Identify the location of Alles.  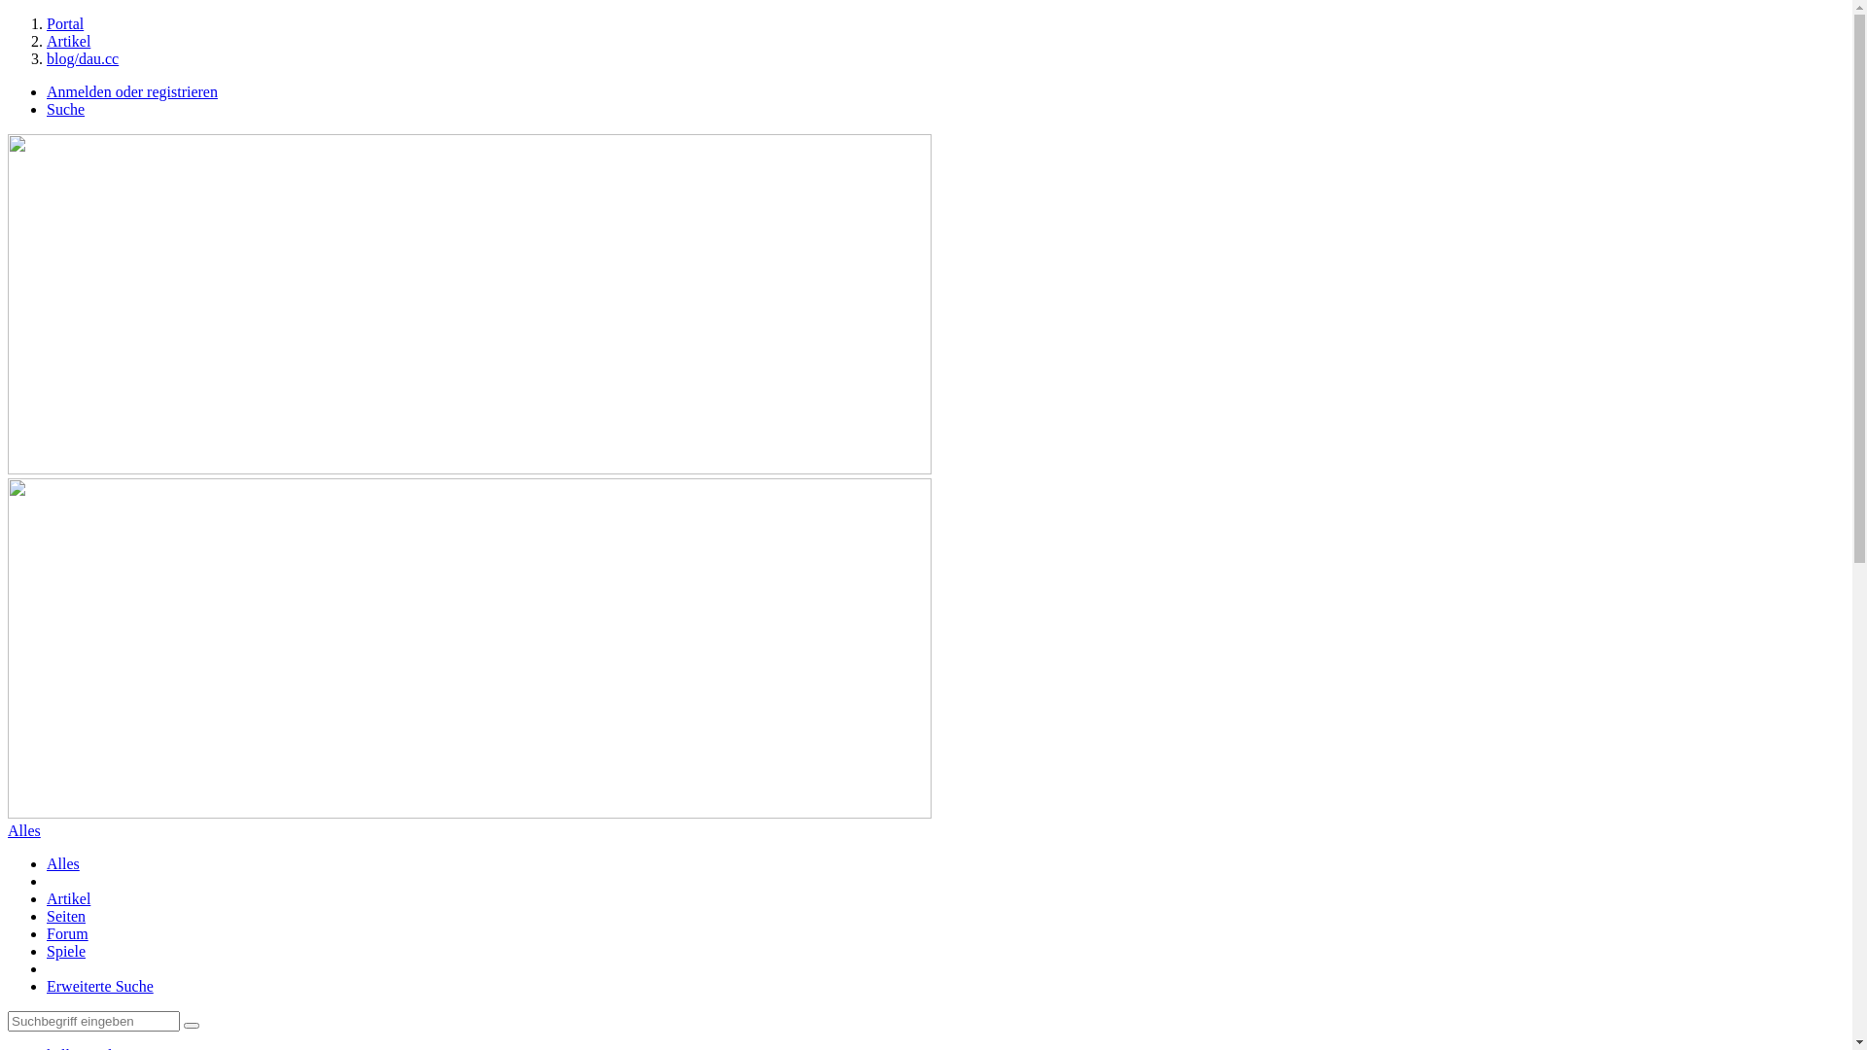
(63, 863).